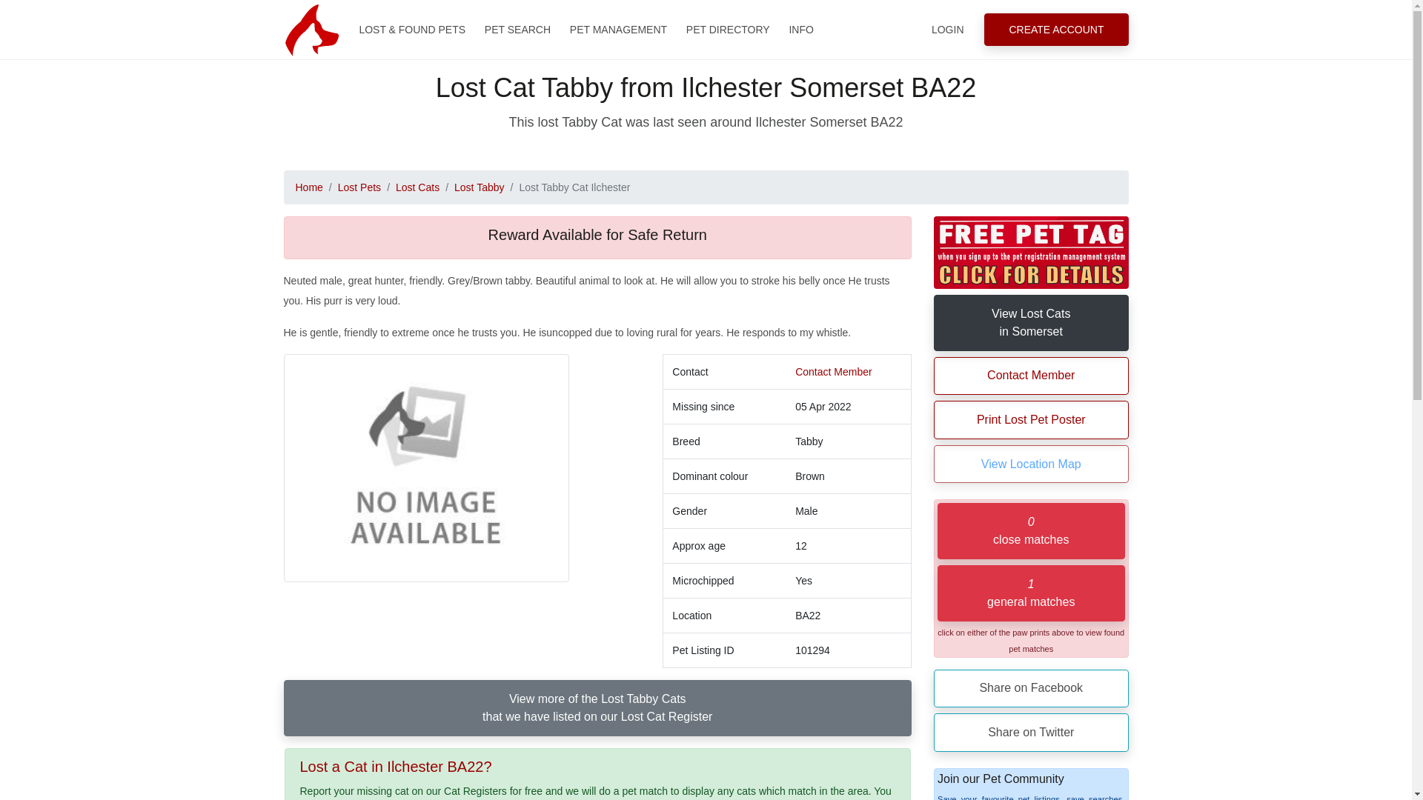 Image resolution: width=1423 pixels, height=800 pixels. Describe the element at coordinates (1030, 688) in the screenshot. I see `share on FaceBook` at that location.